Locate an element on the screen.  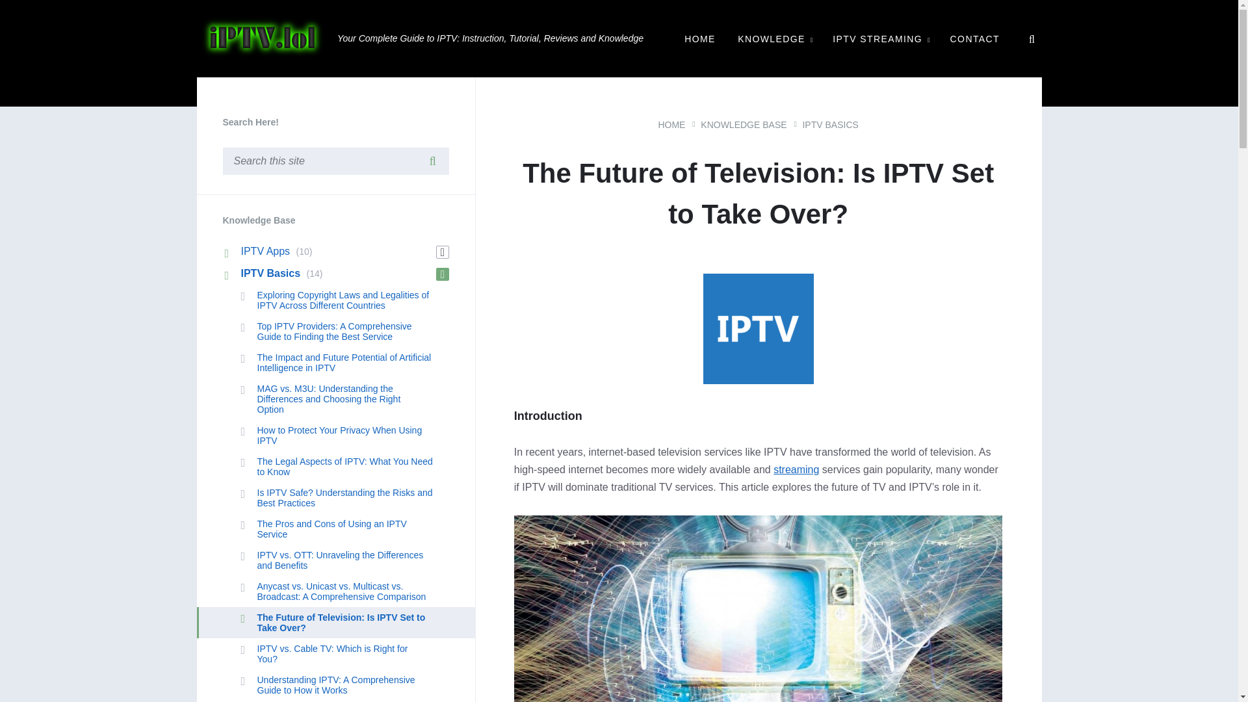
HOME is located at coordinates (671, 124).